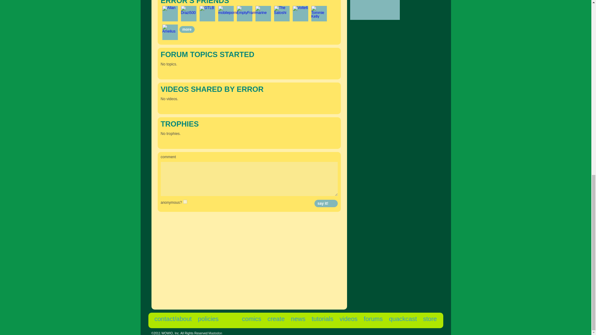 The height and width of the screenshot is (335, 596). Describe the element at coordinates (247, 10) in the screenshot. I see `EmptyFrame` at that location.